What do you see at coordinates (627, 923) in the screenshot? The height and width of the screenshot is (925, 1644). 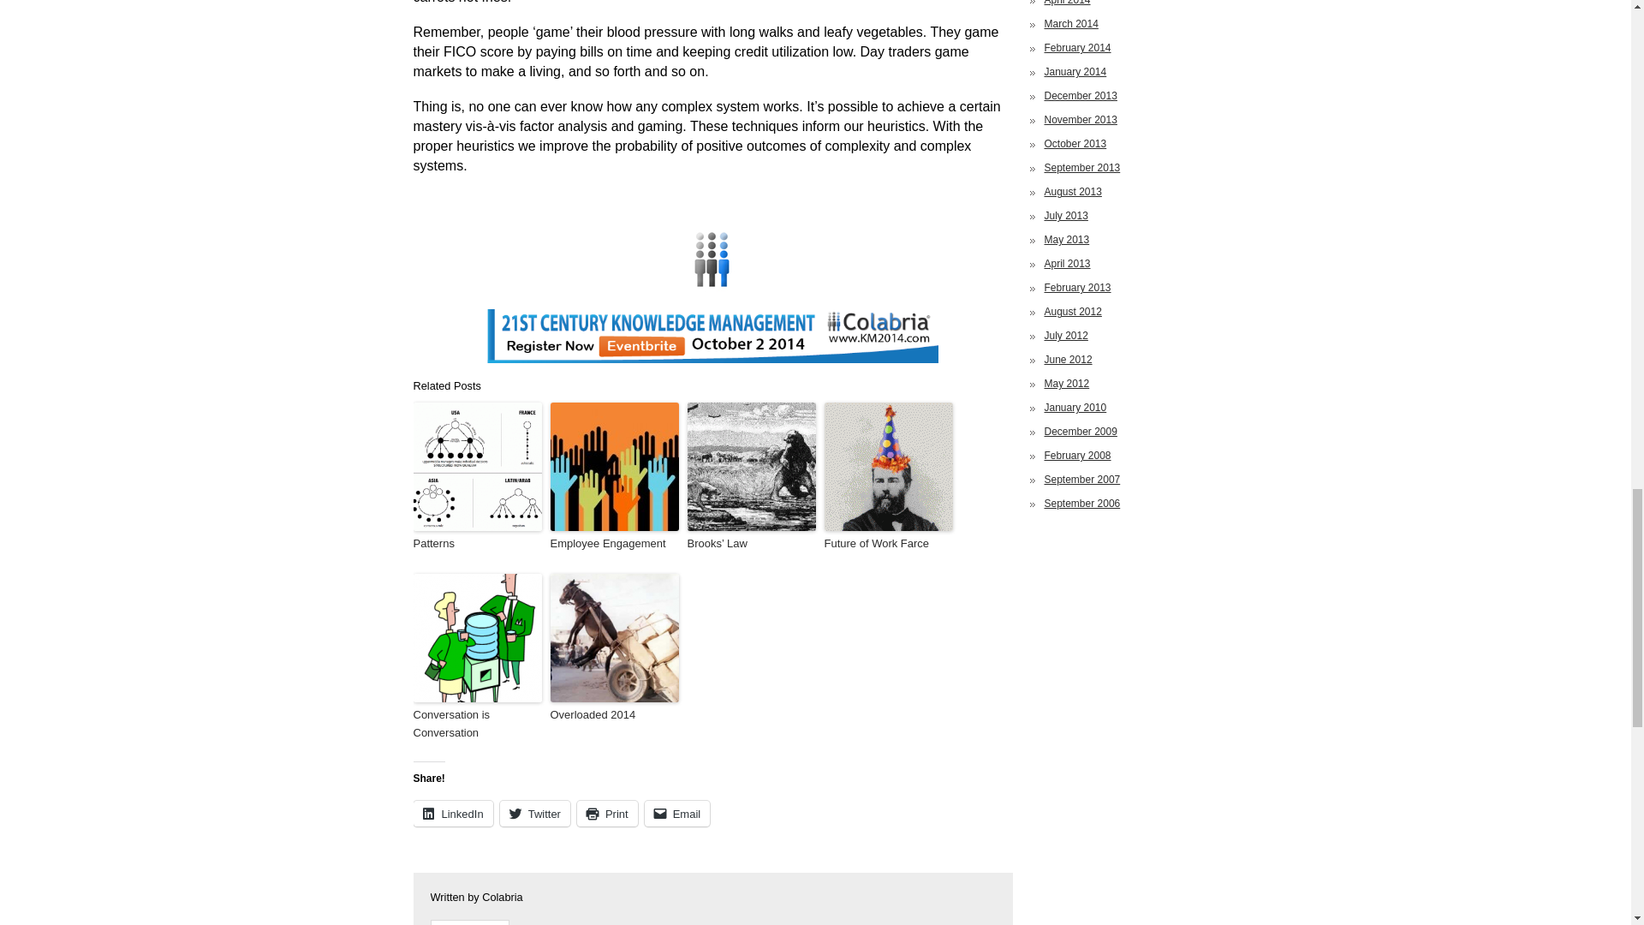 I see `Colabria` at bounding box center [627, 923].